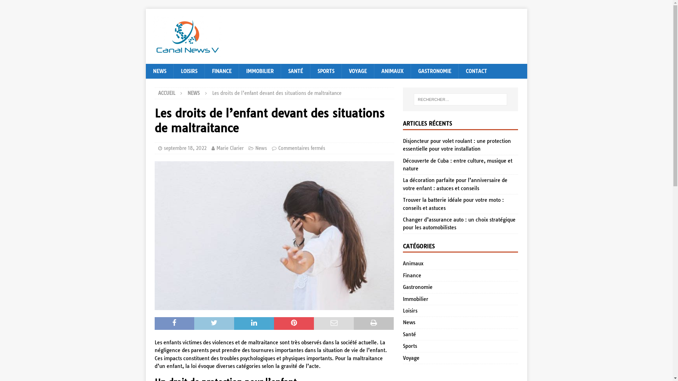 This screenshot has width=678, height=381. What do you see at coordinates (392, 71) in the screenshot?
I see `ANIMAUX` at bounding box center [392, 71].